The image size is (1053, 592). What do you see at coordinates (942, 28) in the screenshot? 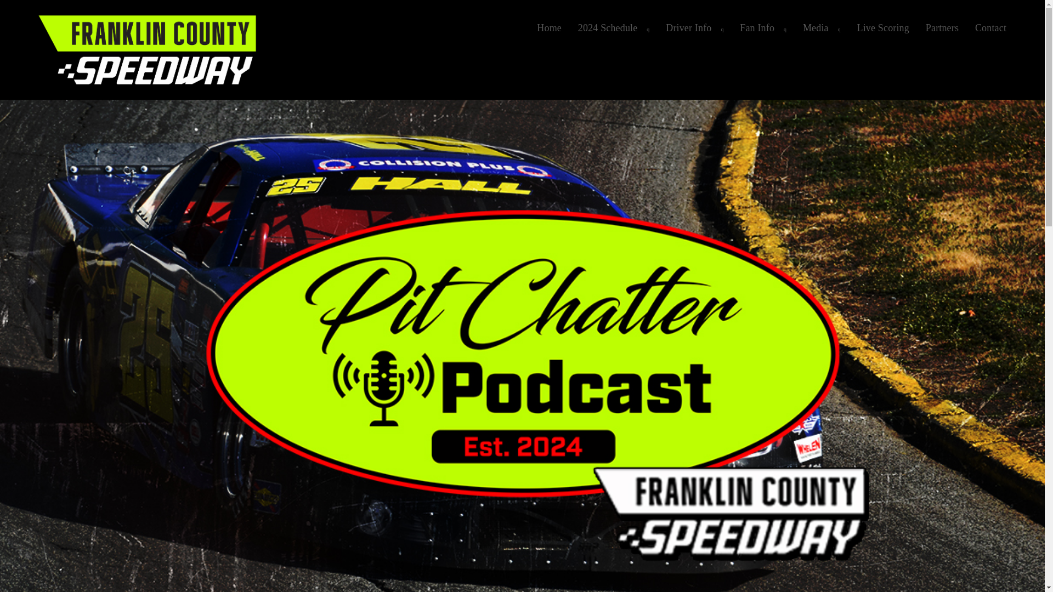
I see `Partners` at bounding box center [942, 28].